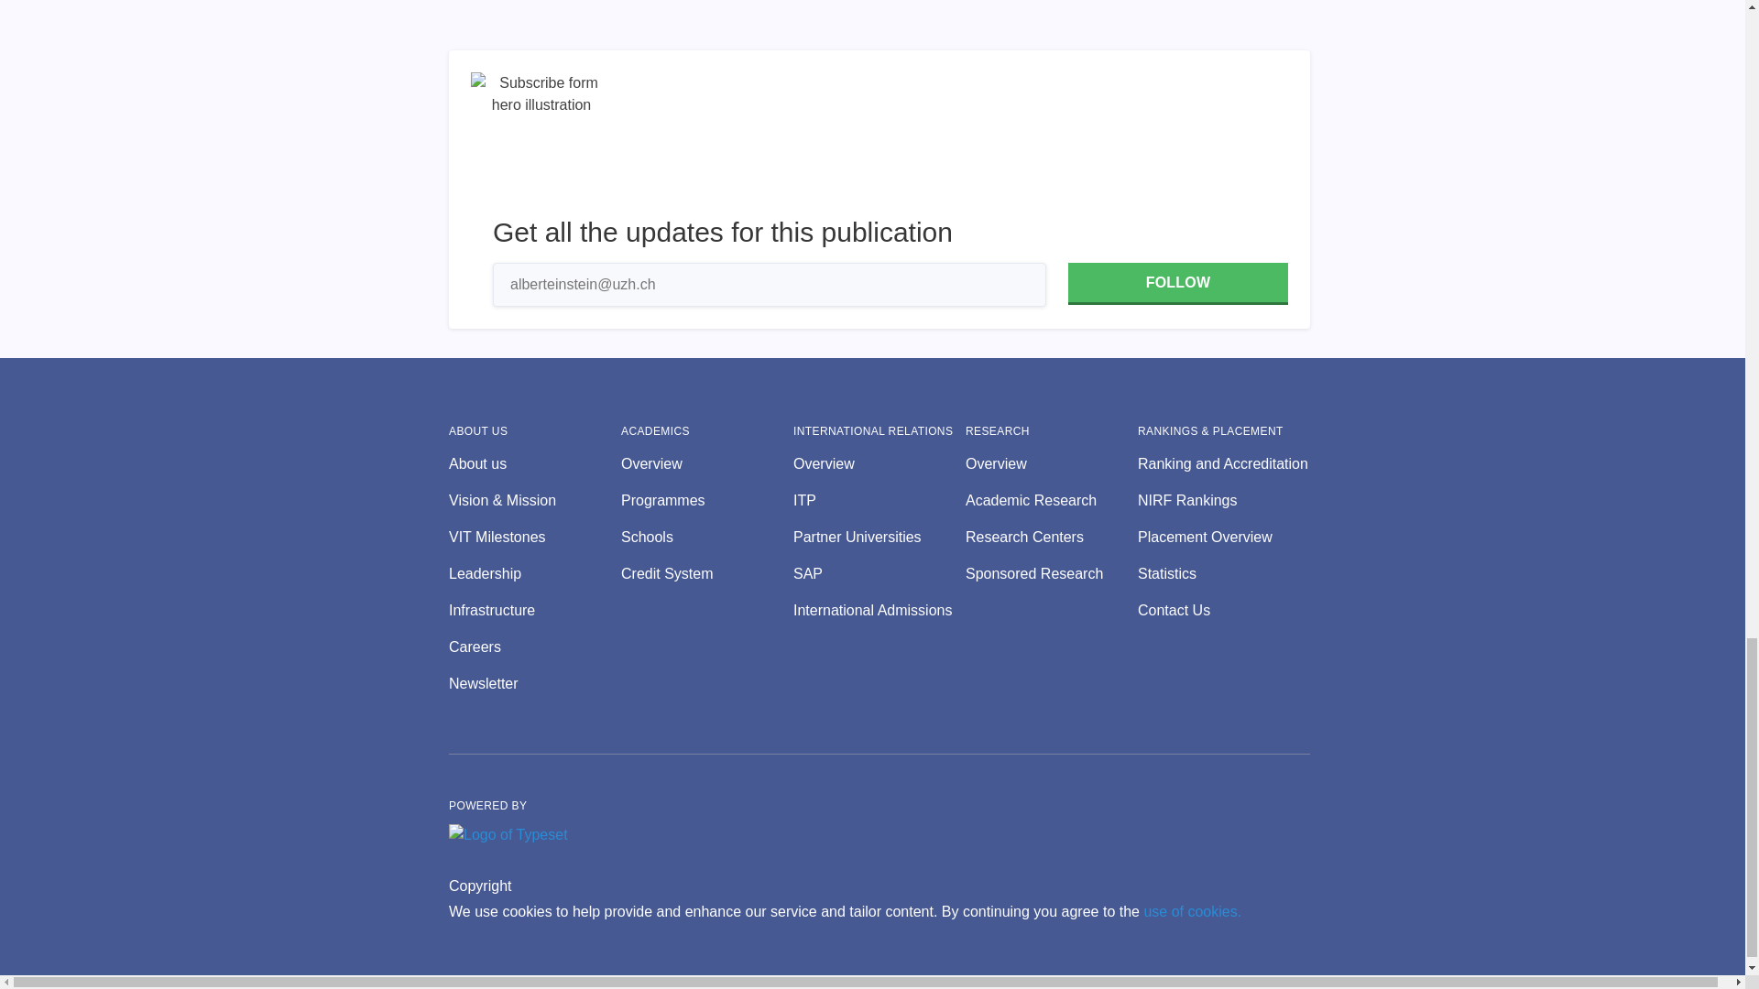 The image size is (1759, 989). Describe the element at coordinates (879, 573) in the screenshot. I see `SAP` at that location.